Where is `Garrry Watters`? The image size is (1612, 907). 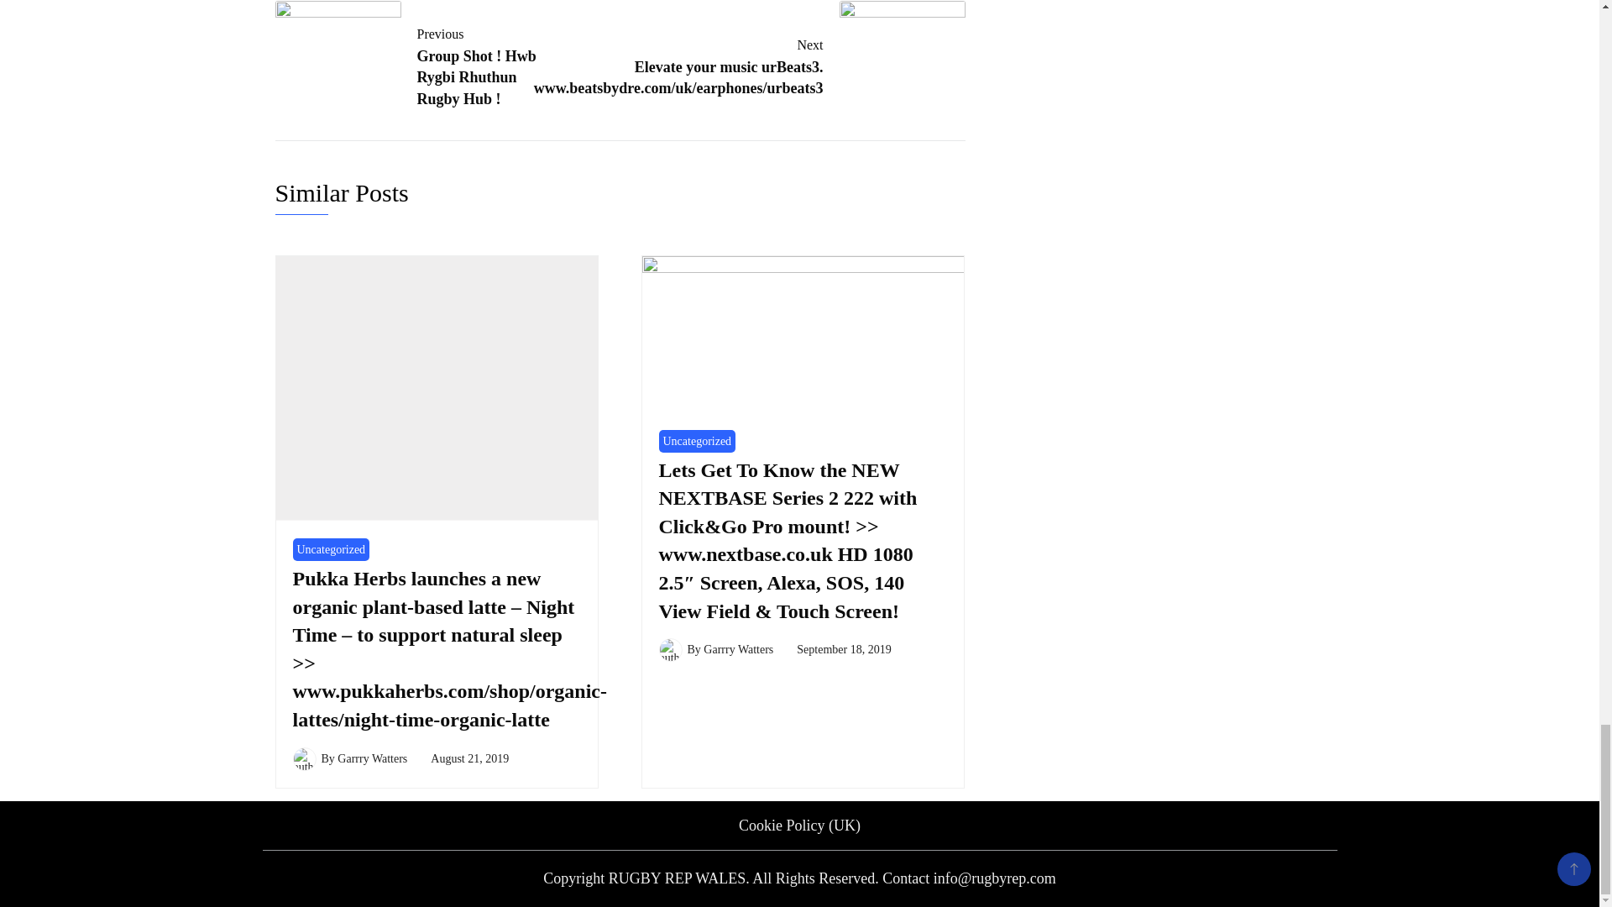 Garrry Watters is located at coordinates (372, 759).